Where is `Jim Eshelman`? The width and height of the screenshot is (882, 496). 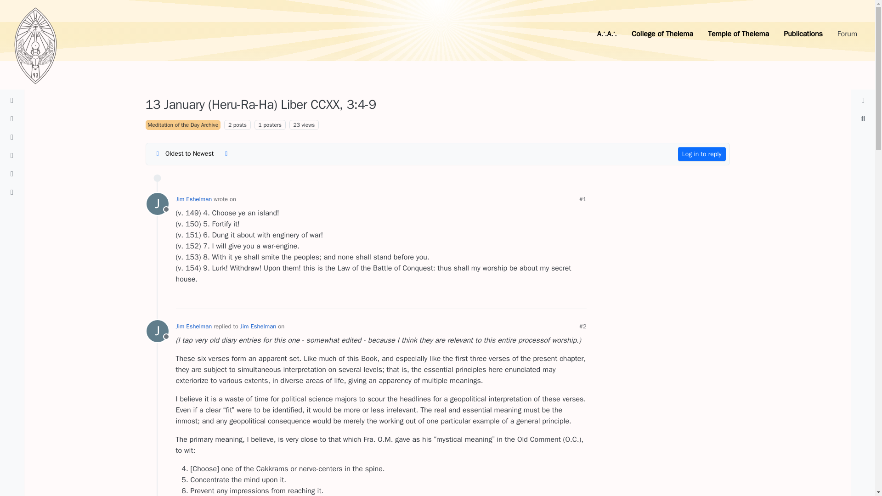
Jim Eshelman is located at coordinates (193, 199).